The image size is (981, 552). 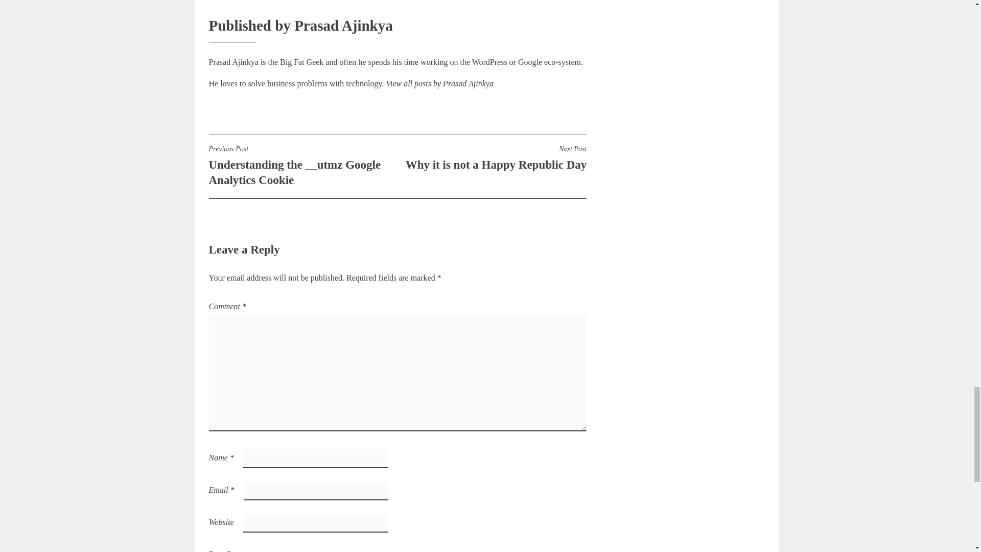 I want to click on View all posts by Prasad Ajinkya, so click(x=234, y=549).